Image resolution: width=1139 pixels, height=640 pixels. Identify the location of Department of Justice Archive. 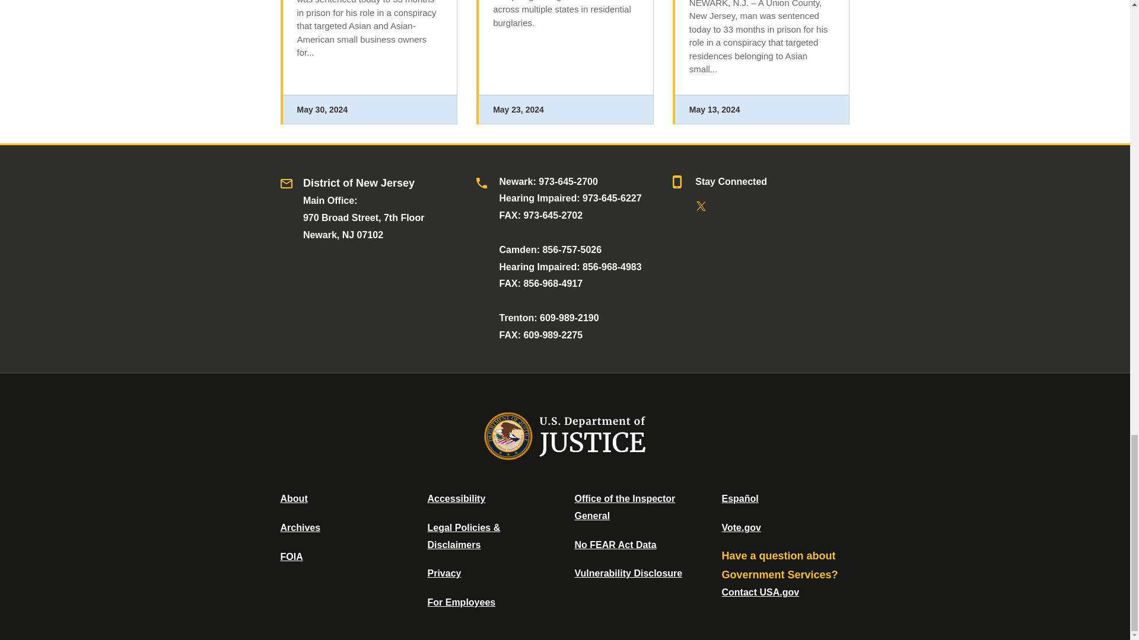
(300, 527).